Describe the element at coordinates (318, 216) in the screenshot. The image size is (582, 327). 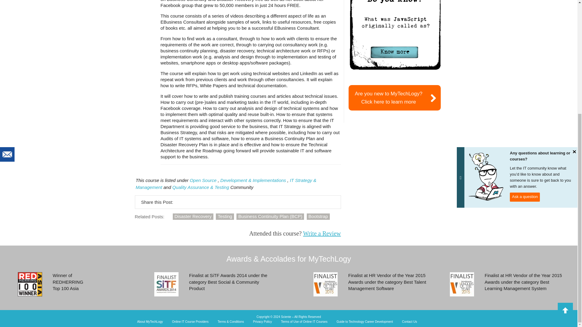
I see `Bootstrap` at that location.